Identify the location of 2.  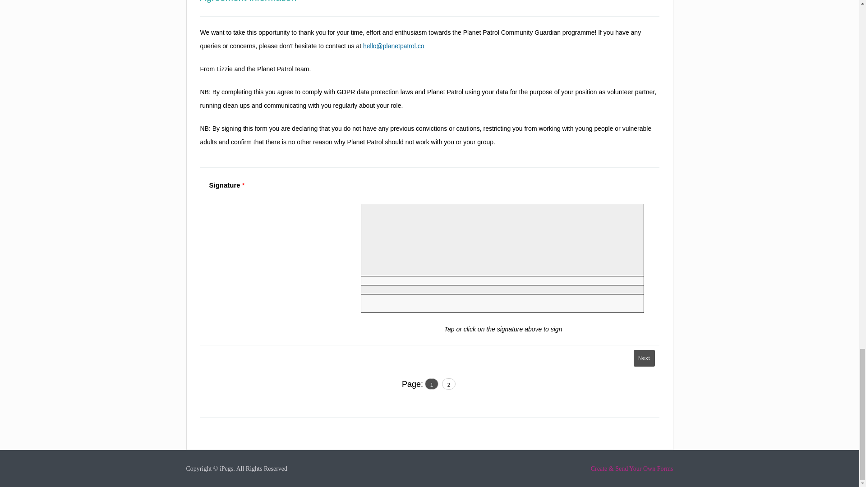
(448, 383).